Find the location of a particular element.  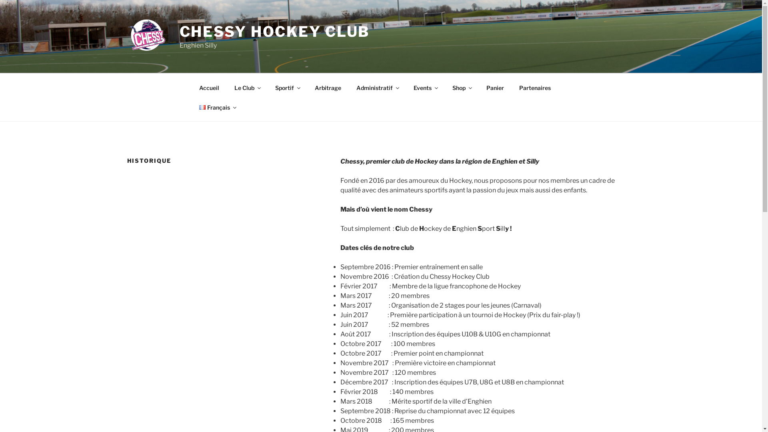

Aller au contenu principal is located at coordinates (0, 0).